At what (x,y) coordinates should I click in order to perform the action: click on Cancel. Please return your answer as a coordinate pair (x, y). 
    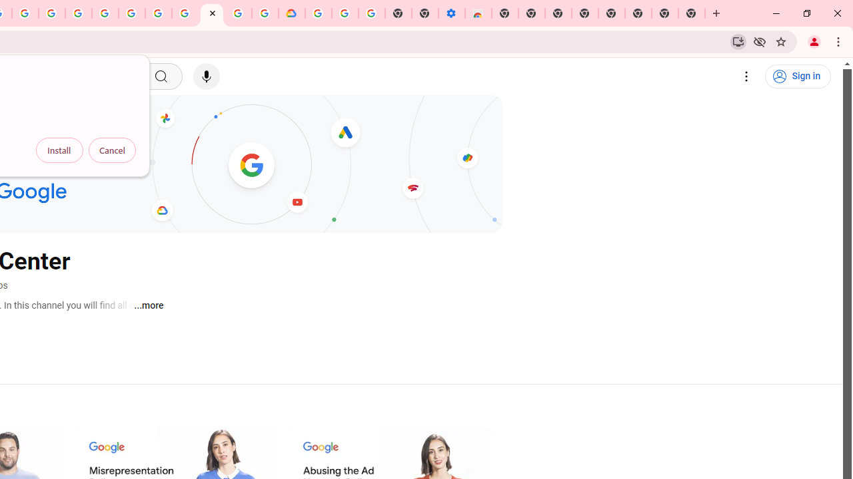
    Looking at the image, I should click on (112, 150).